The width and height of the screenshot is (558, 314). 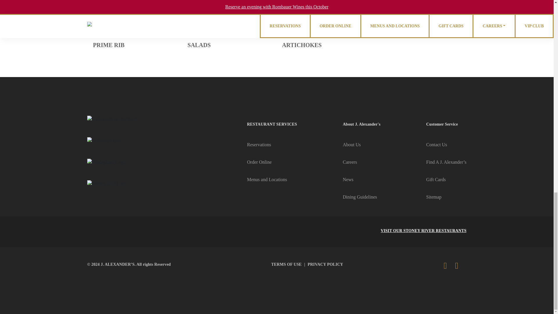 What do you see at coordinates (360, 197) in the screenshot?
I see `Dining Guidelines` at bounding box center [360, 197].